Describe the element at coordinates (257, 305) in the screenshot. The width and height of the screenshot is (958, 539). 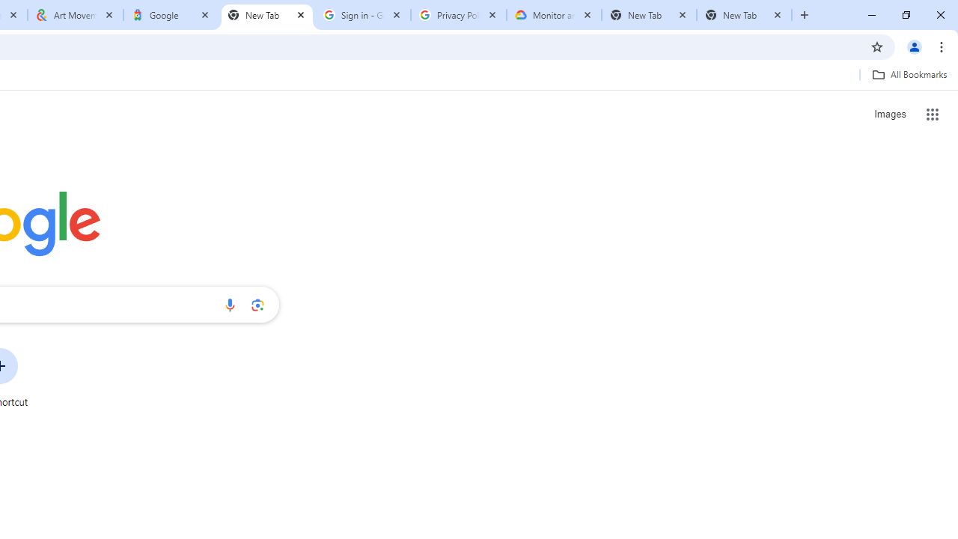
I see `Search by image` at that location.